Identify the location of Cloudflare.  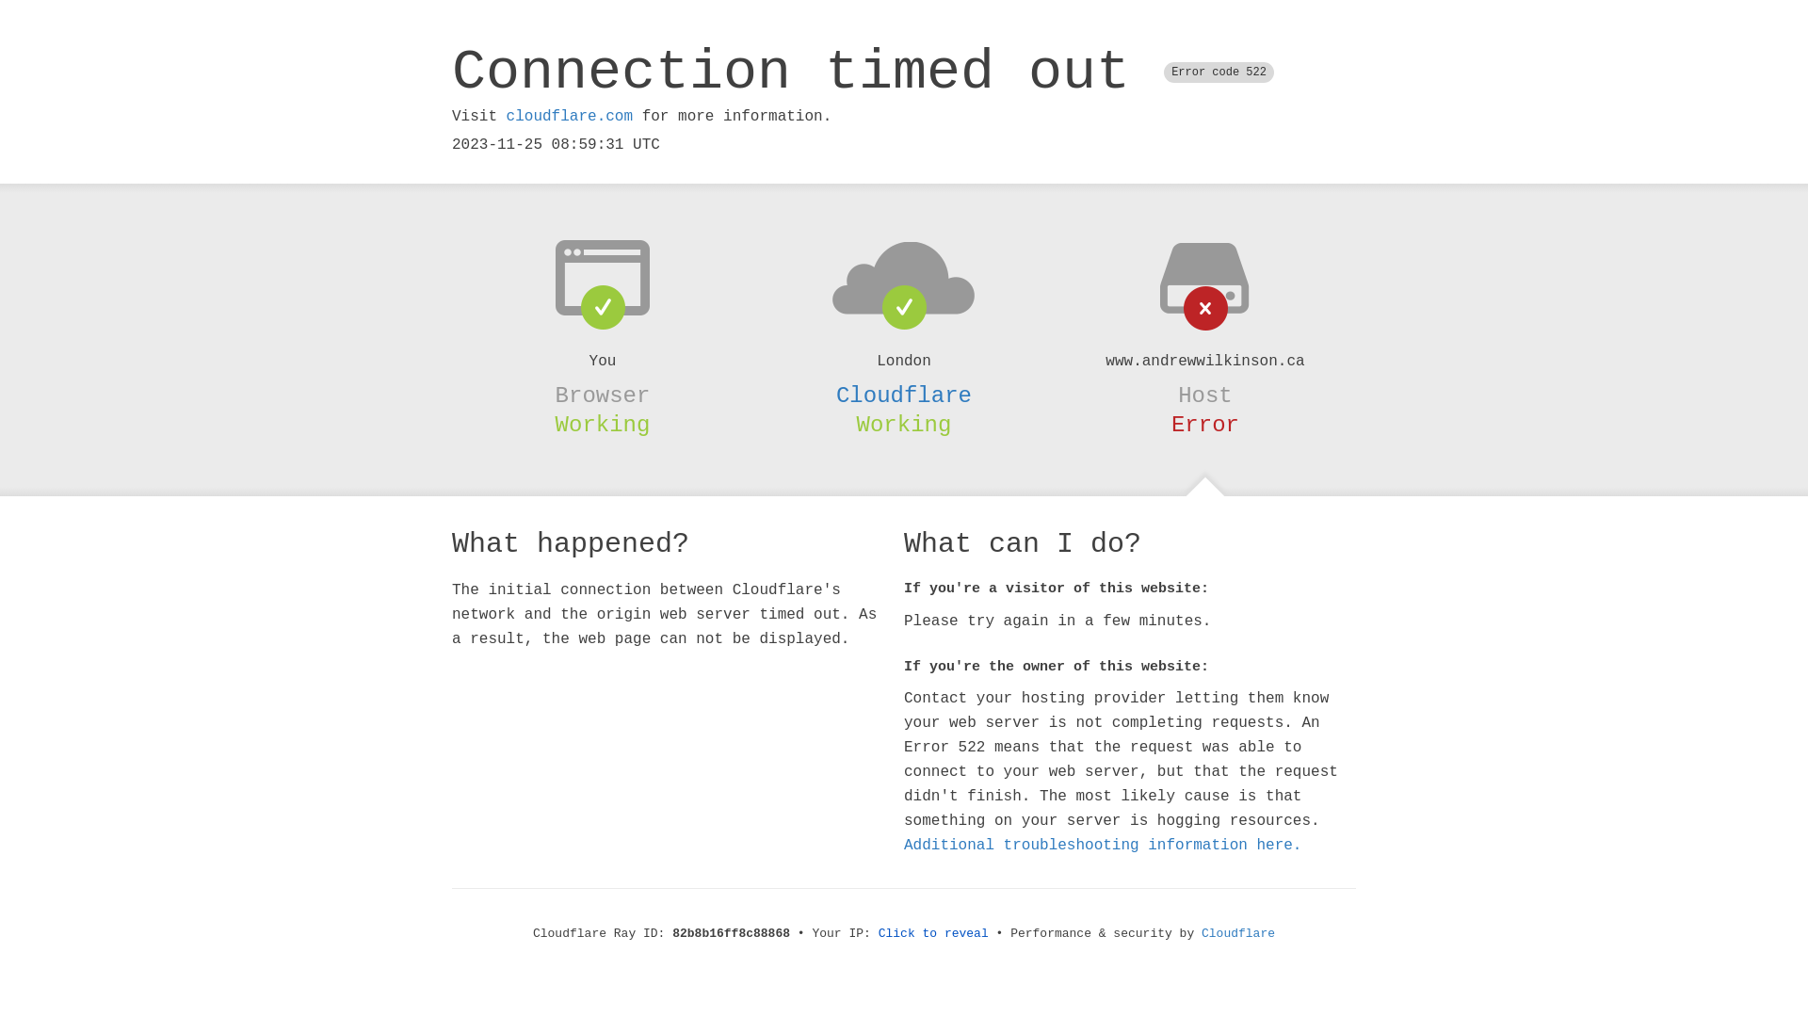
(904, 395).